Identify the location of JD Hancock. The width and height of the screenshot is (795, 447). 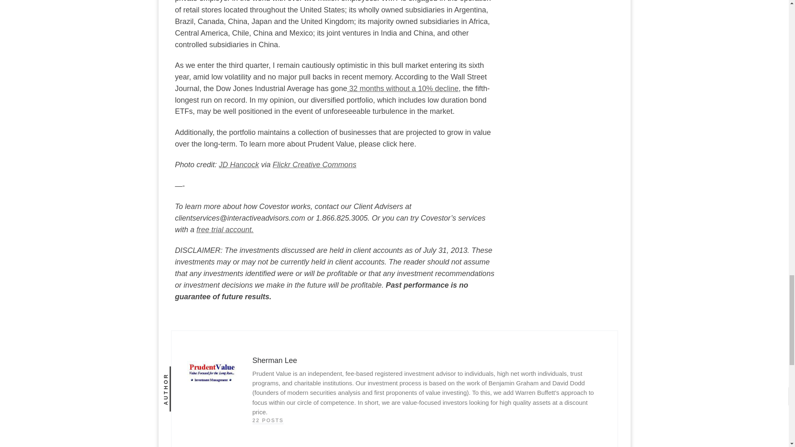
(239, 165).